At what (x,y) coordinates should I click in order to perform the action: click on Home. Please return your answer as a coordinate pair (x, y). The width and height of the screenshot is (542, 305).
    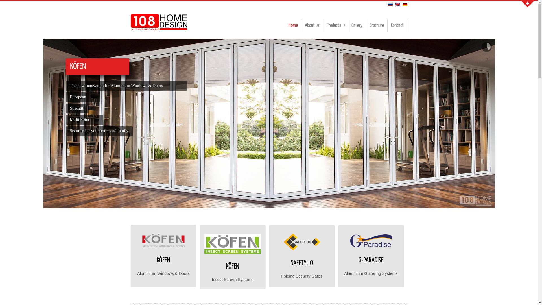
    Looking at the image, I should click on (293, 25).